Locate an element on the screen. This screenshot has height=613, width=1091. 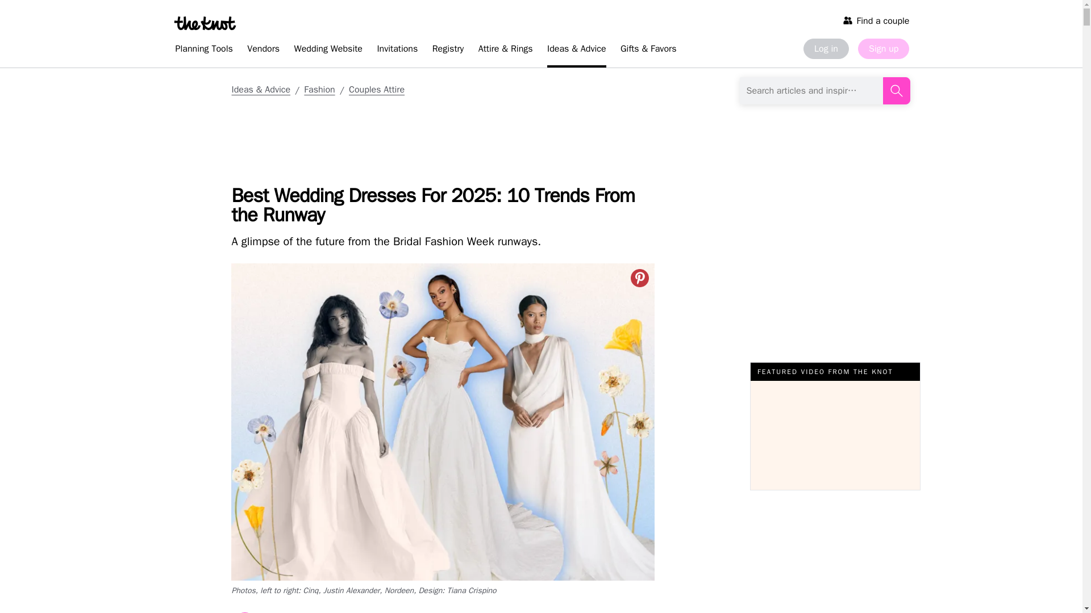
Planning Tools is located at coordinates (203, 51).